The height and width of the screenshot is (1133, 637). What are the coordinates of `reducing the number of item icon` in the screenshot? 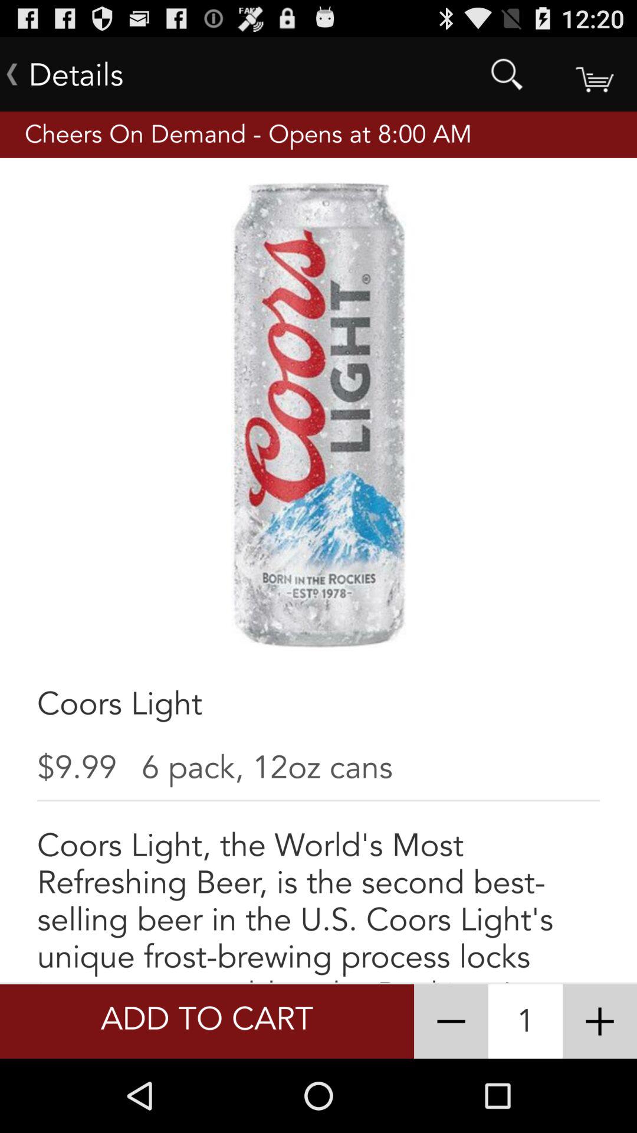 It's located at (451, 1021).